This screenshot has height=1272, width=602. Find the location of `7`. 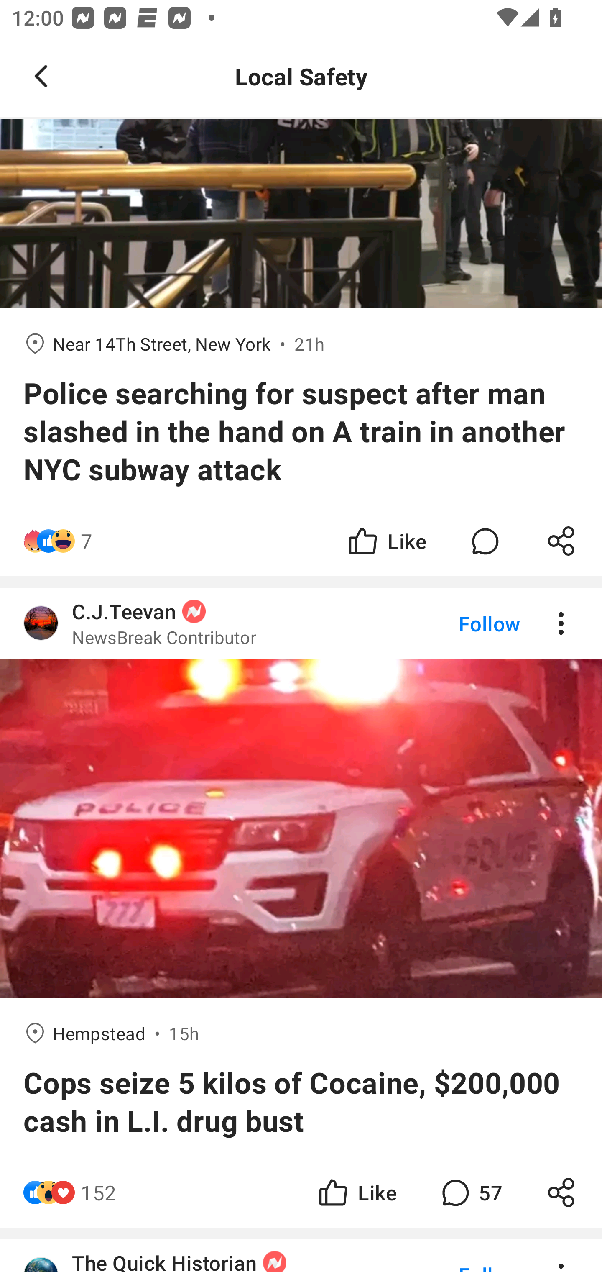

7 is located at coordinates (86, 541).